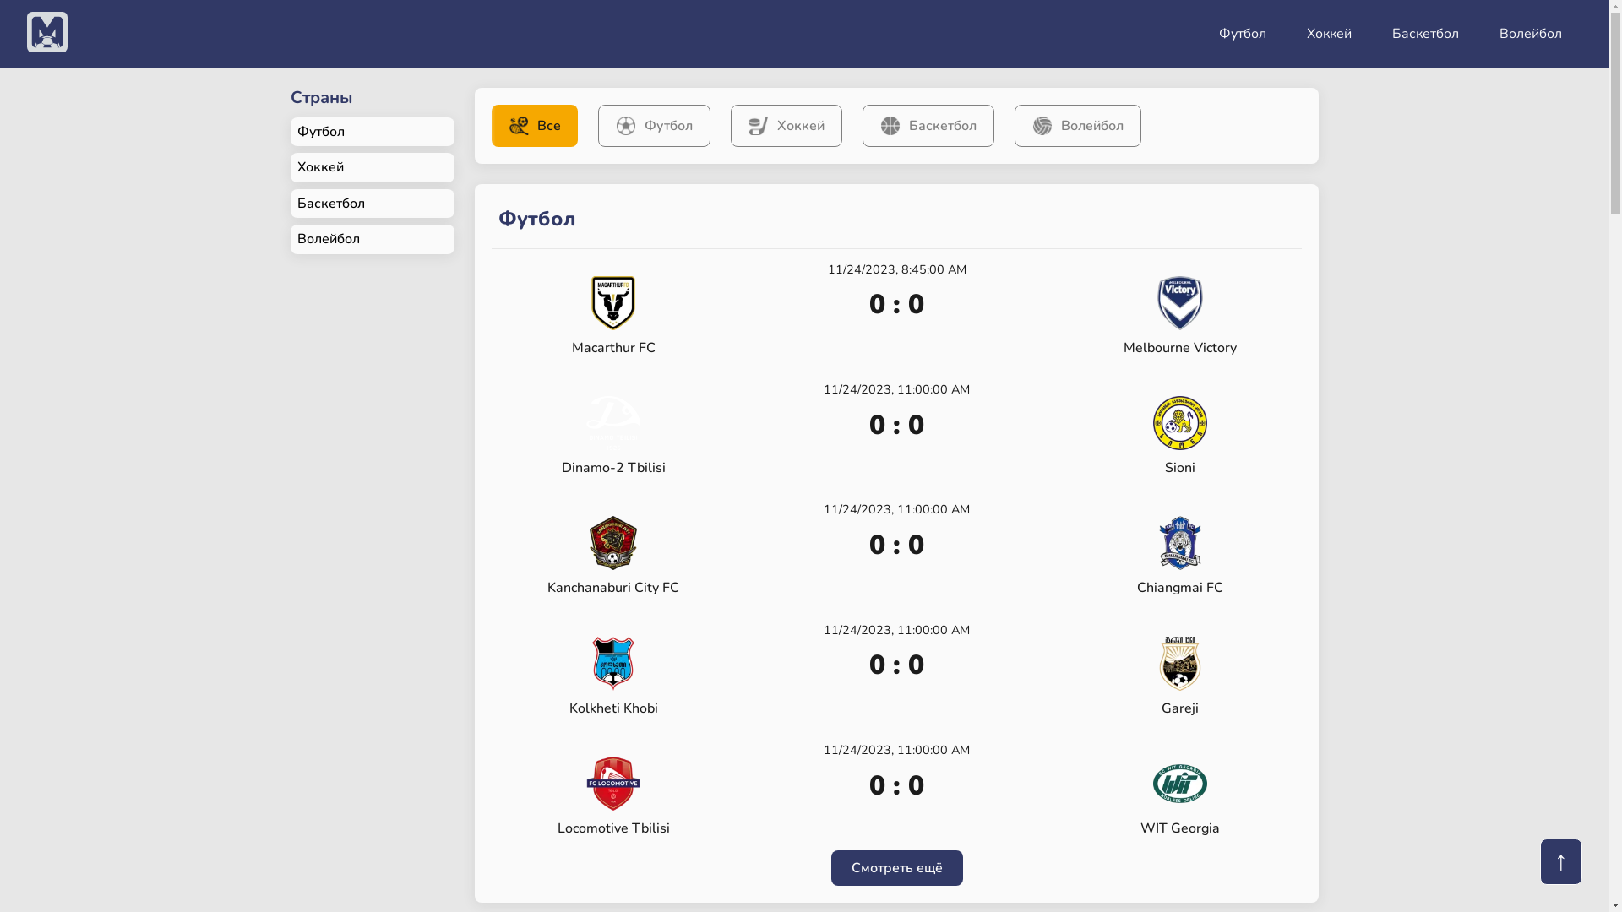 The image size is (1622, 912). I want to click on 11/24/2023, 11:00:00 AM
0 : 0, so click(897, 790).